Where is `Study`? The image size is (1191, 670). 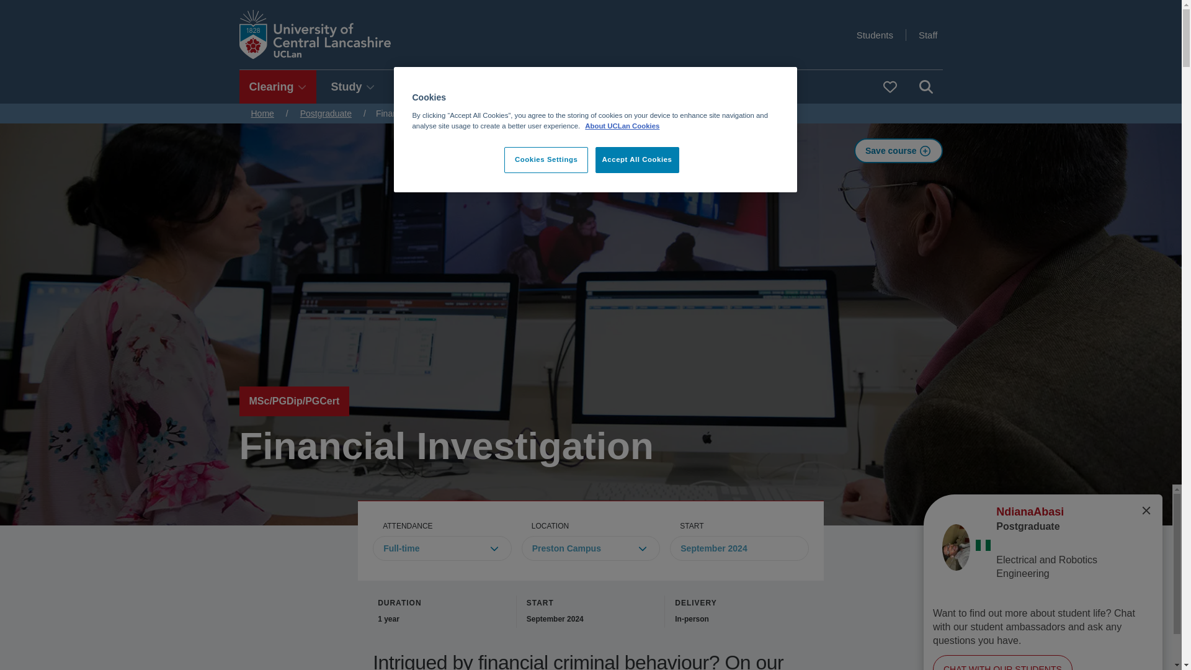
Study is located at coordinates (353, 87).